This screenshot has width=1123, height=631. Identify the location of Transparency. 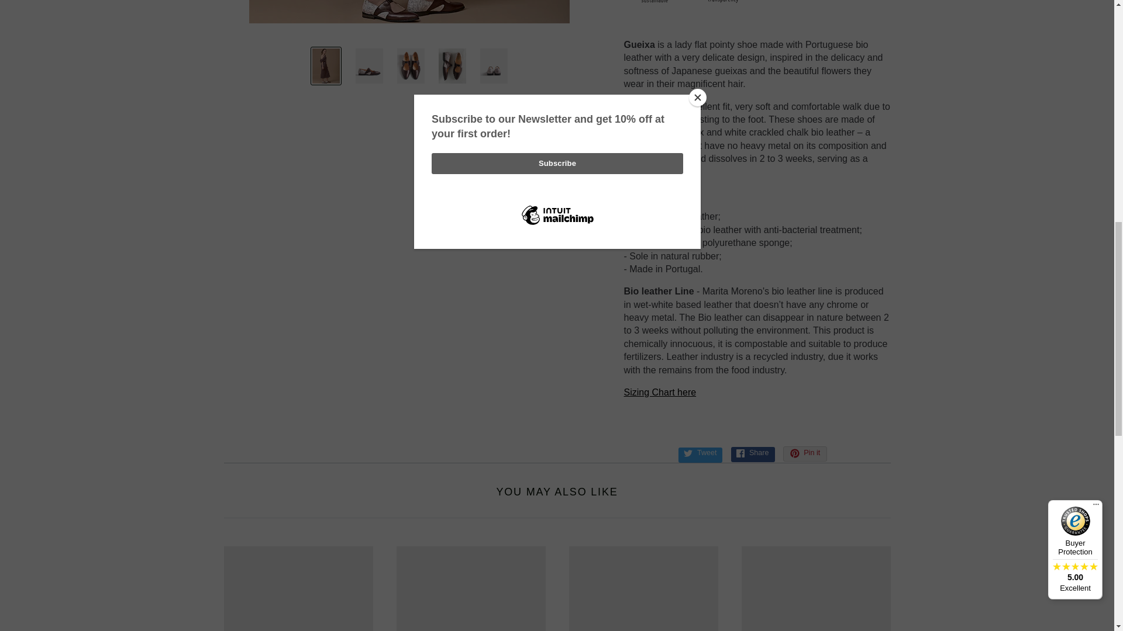
(723, 1).